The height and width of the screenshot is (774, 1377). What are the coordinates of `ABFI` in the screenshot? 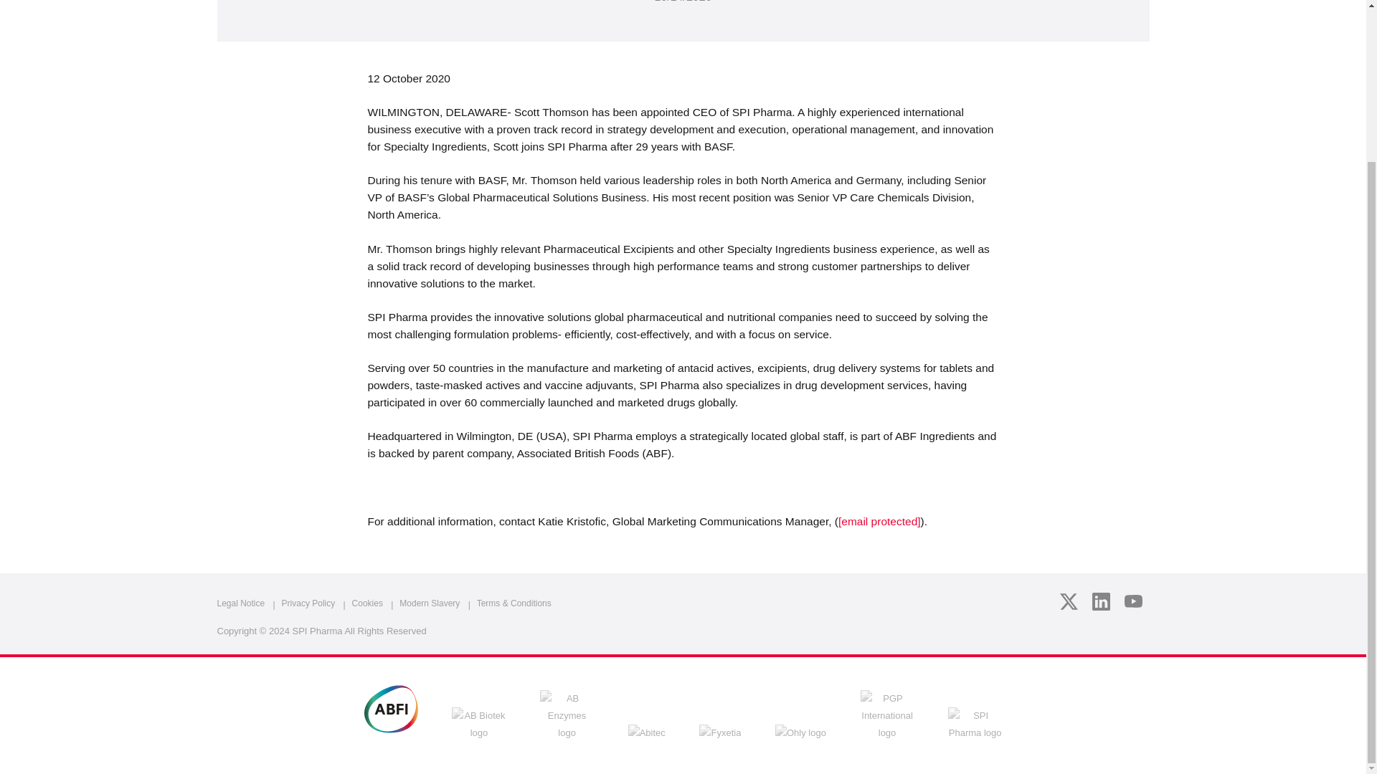 It's located at (392, 711).